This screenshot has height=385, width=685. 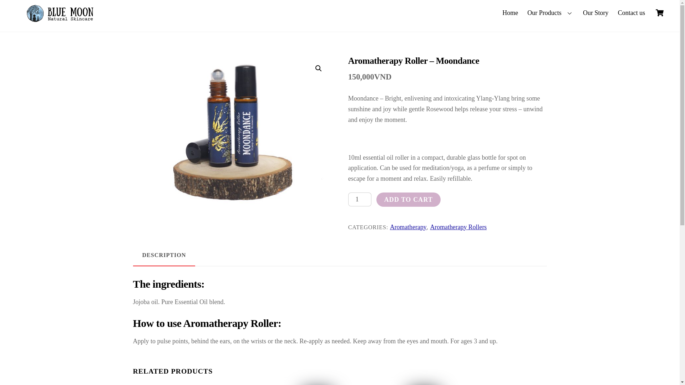 I want to click on Our Story, so click(x=595, y=13).